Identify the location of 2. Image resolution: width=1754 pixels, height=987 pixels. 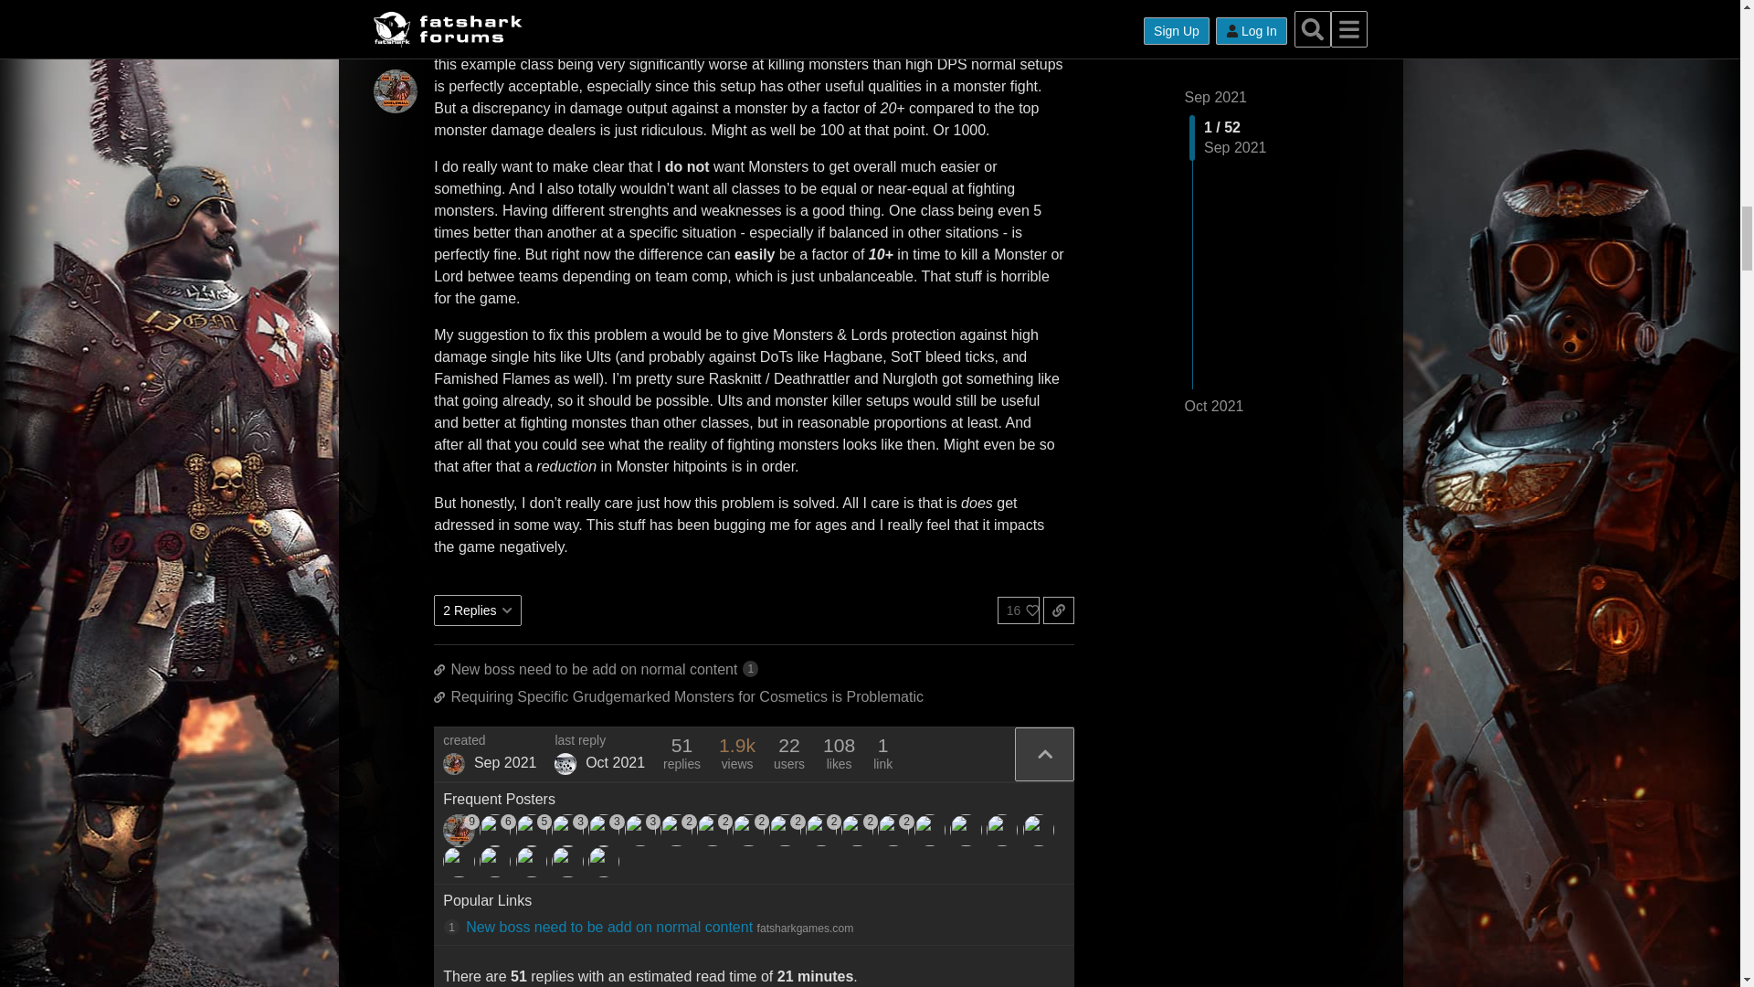
(895, 830).